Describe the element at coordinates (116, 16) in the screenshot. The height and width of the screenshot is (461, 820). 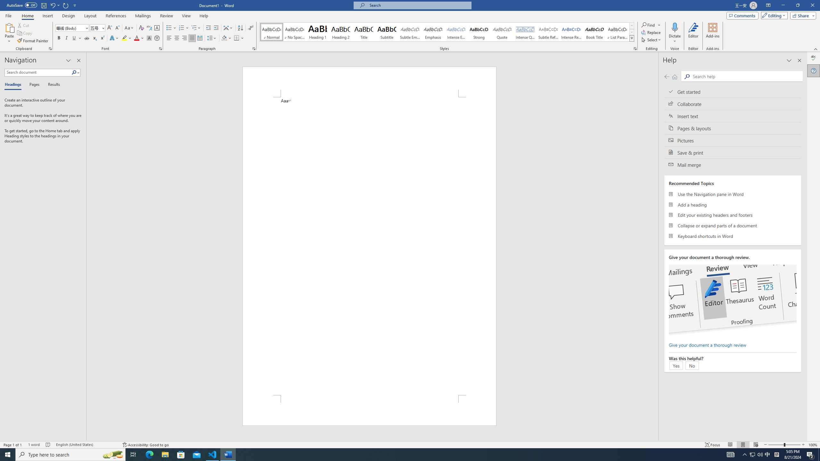
I see `References` at that location.